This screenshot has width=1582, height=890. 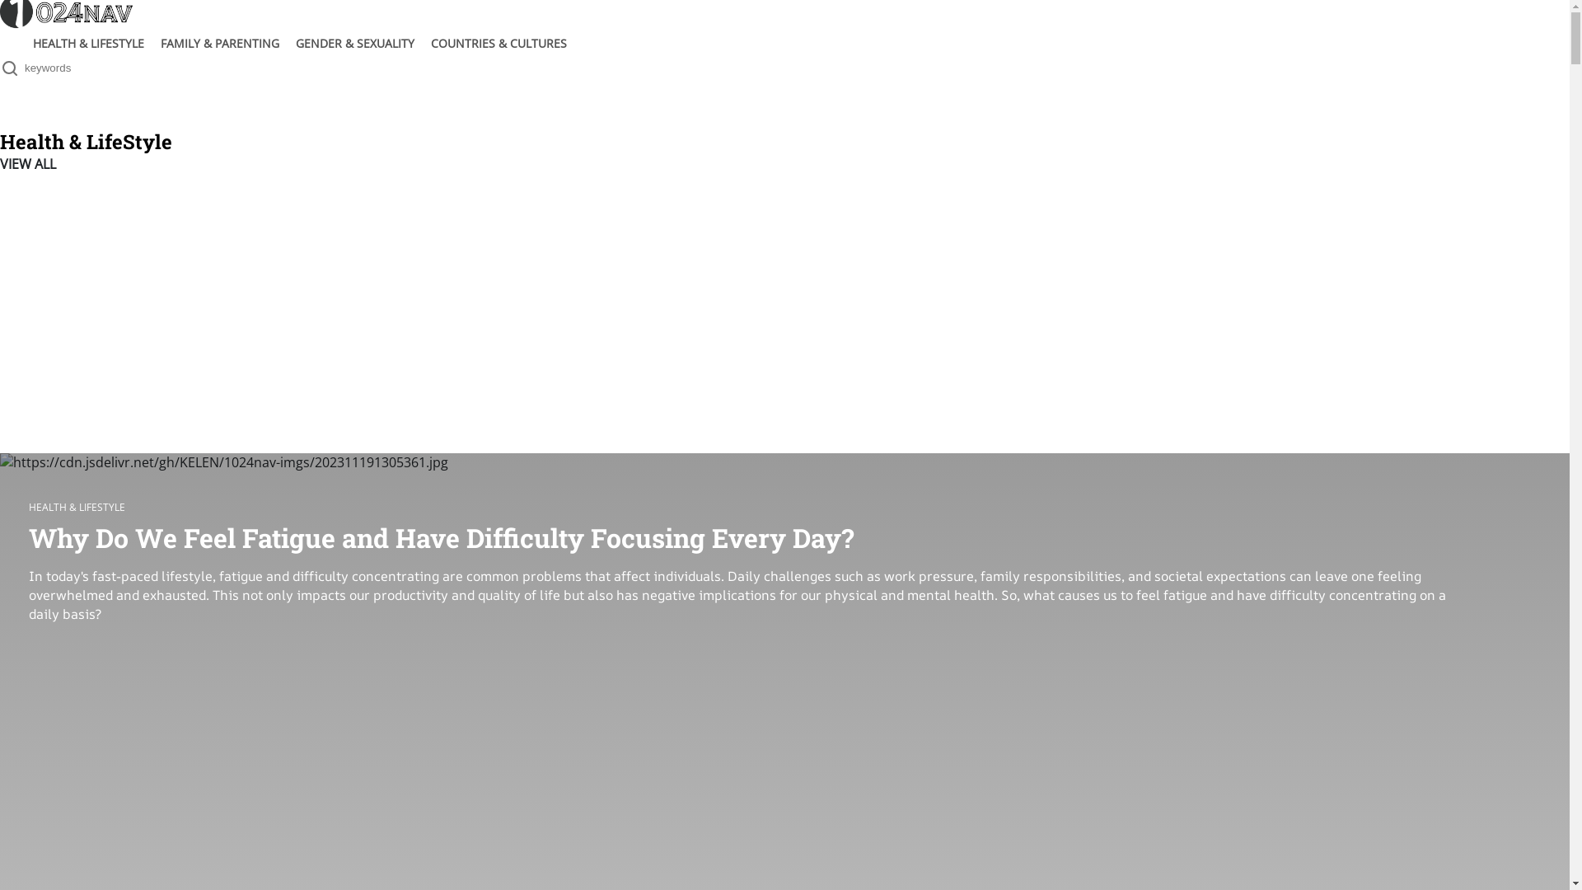 I want to click on HEALTH & LIFESTYLE, so click(x=89, y=43).